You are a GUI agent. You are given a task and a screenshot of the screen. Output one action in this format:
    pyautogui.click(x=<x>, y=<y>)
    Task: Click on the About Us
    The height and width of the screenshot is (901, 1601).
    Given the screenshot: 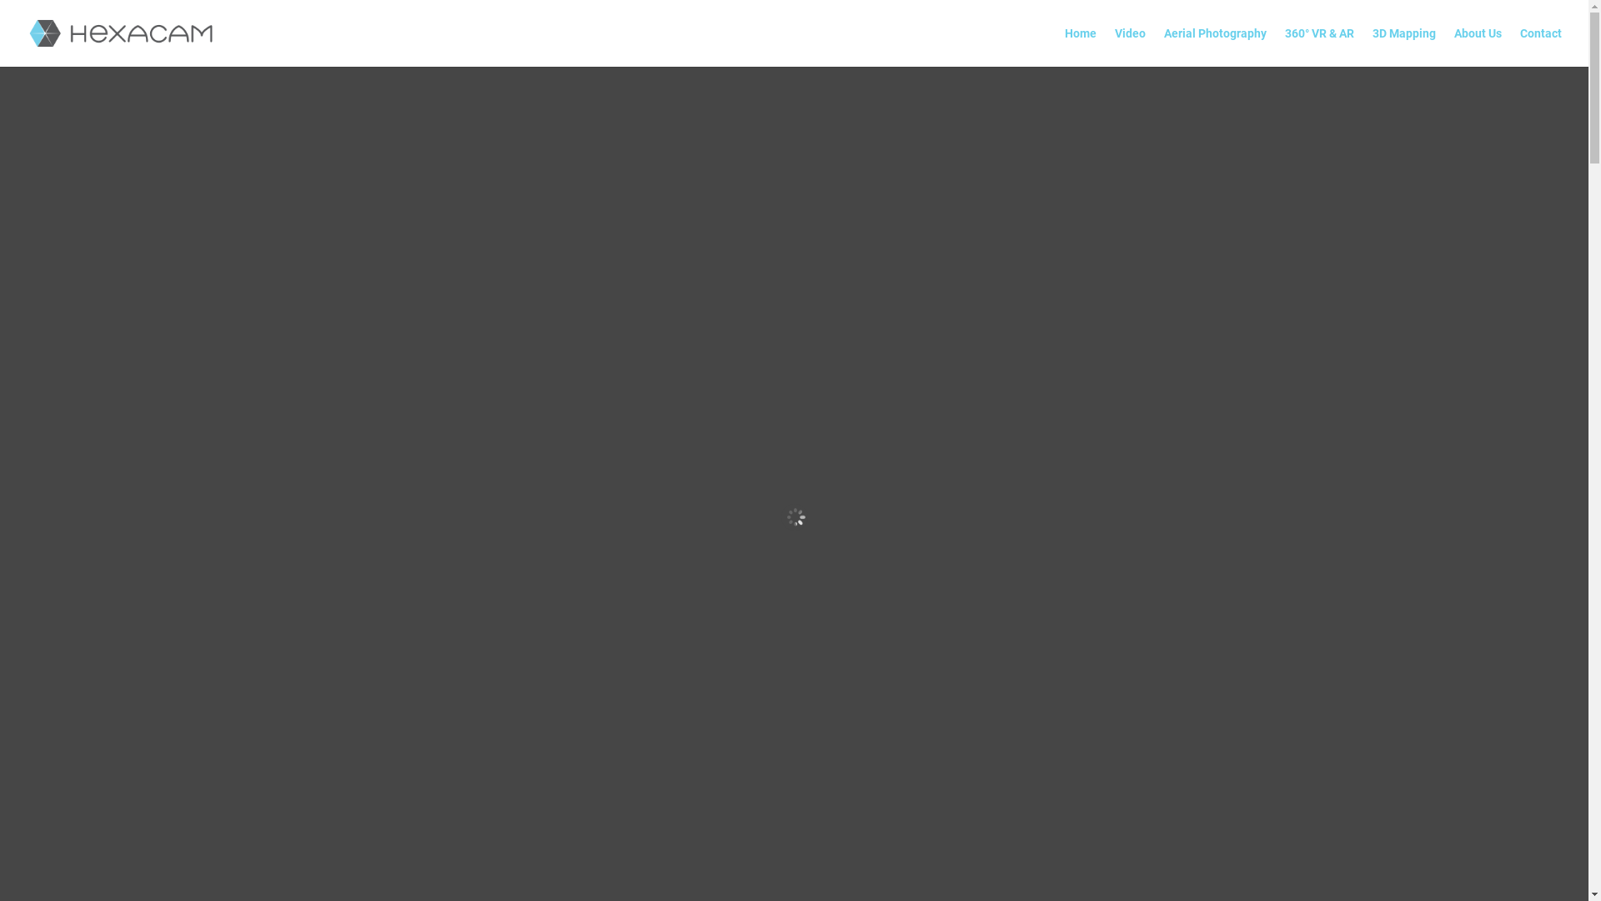 What is the action you would take?
    pyautogui.click(x=1478, y=47)
    